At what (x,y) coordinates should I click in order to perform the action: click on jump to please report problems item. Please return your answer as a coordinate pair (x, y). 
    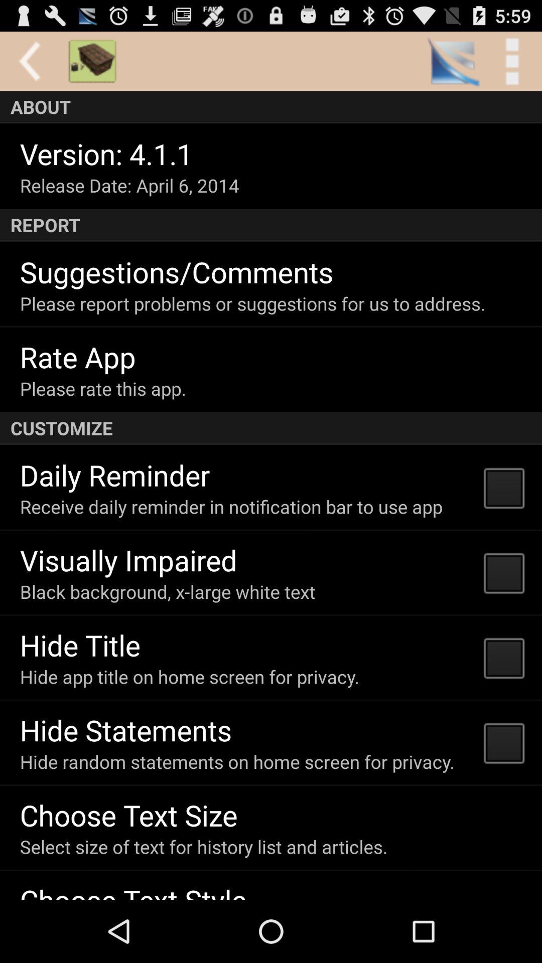
    Looking at the image, I should click on (252, 303).